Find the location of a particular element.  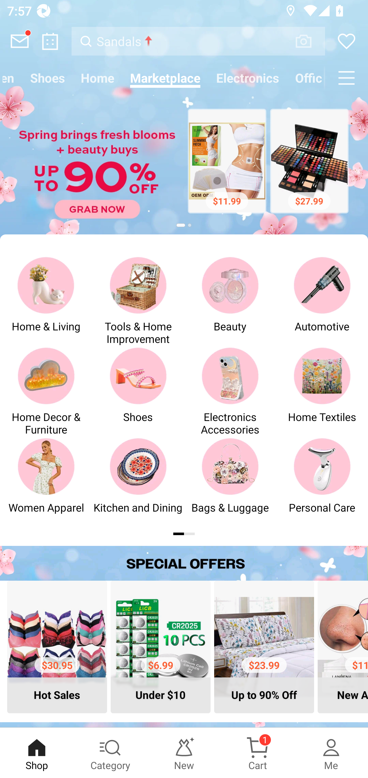

Shoes is located at coordinates (138, 391).